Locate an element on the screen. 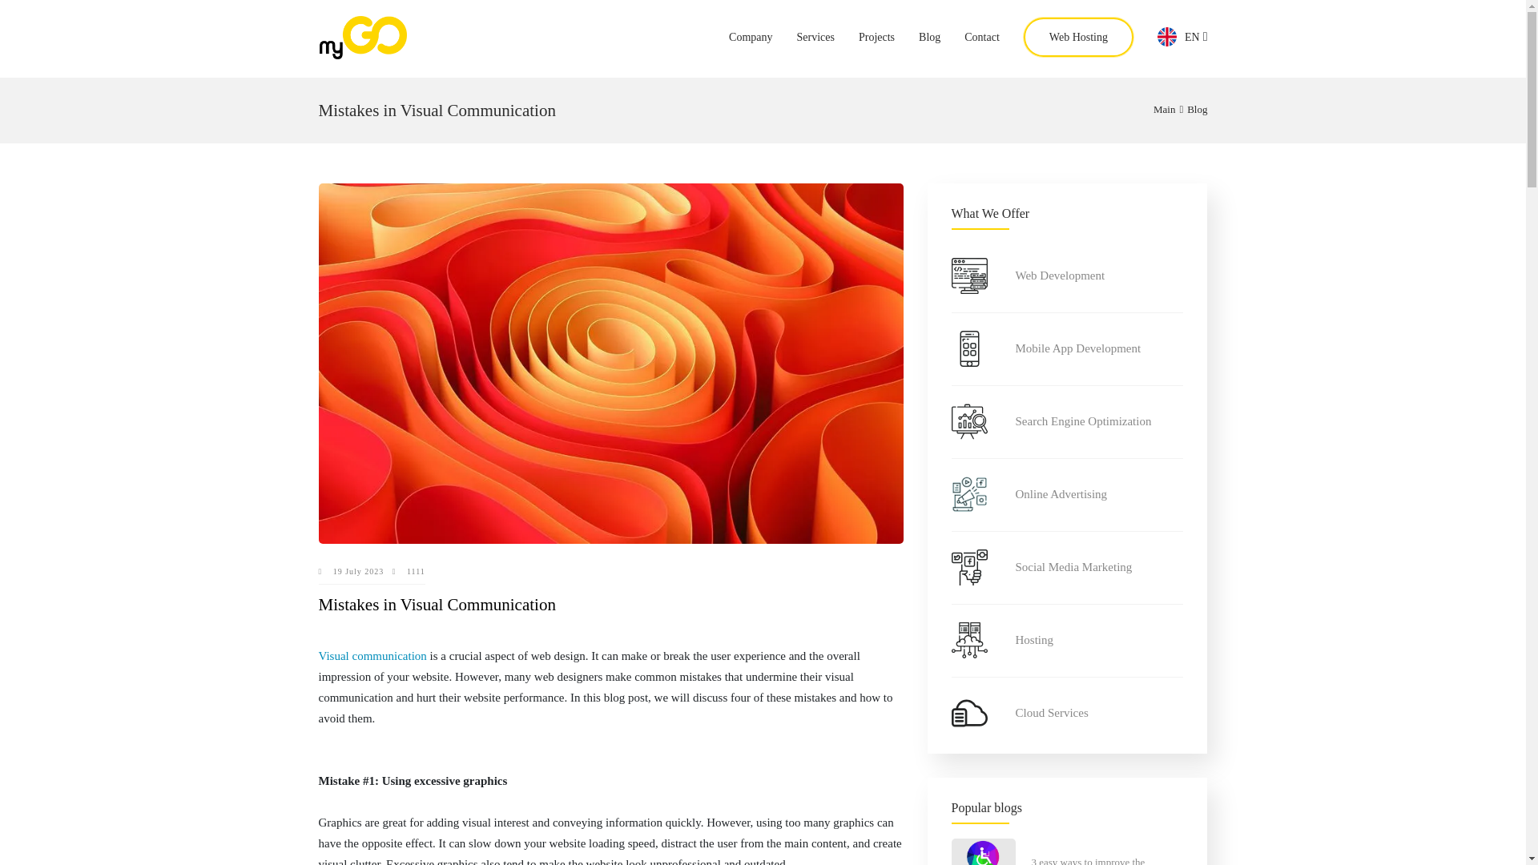 The height and width of the screenshot is (865, 1538). myGO - Custom Software Development Agency is located at coordinates (362, 54).